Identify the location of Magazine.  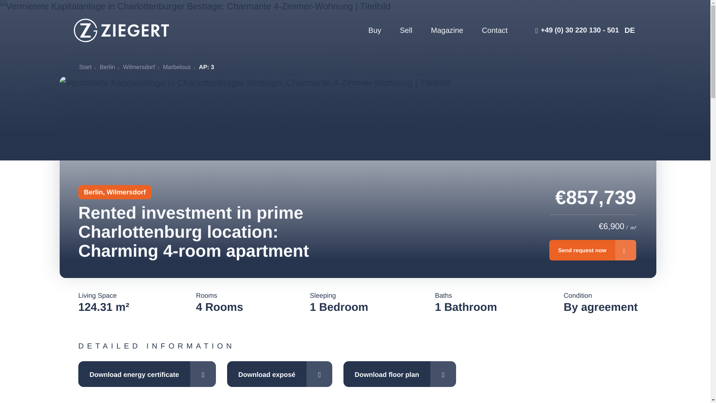
(447, 31).